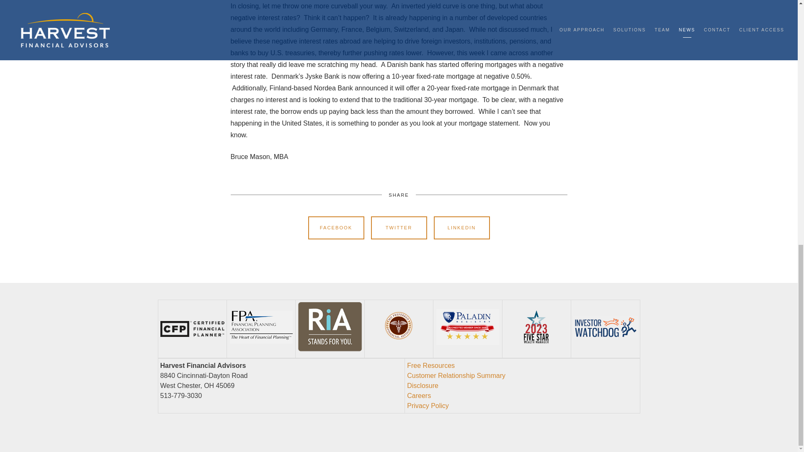 The image size is (804, 452). What do you see at coordinates (428, 406) in the screenshot?
I see `Privacy Policy` at bounding box center [428, 406].